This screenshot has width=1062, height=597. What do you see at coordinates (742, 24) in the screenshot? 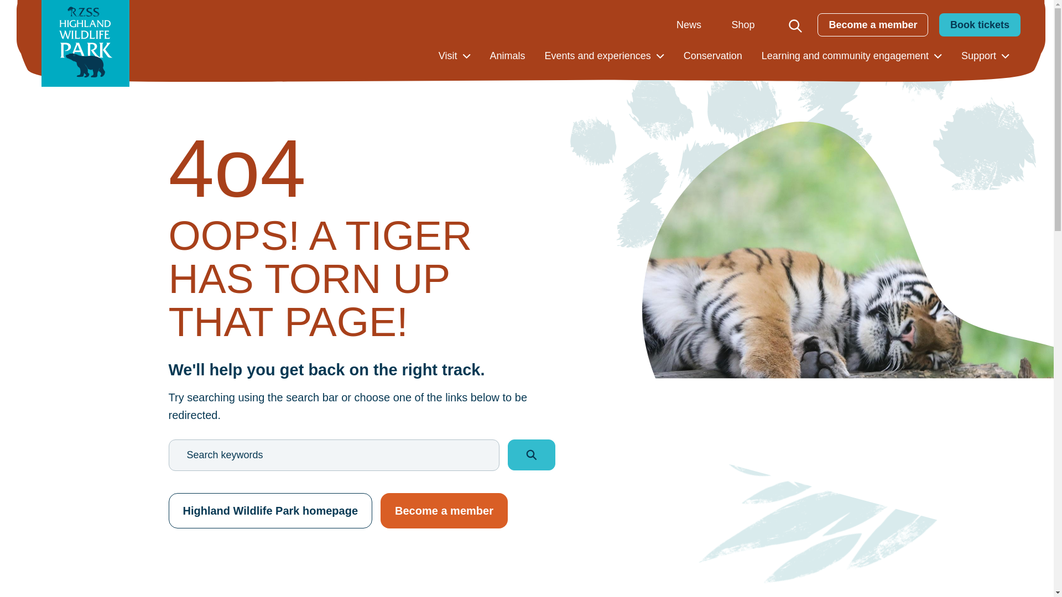
I see `Shop` at bounding box center [742, 24].